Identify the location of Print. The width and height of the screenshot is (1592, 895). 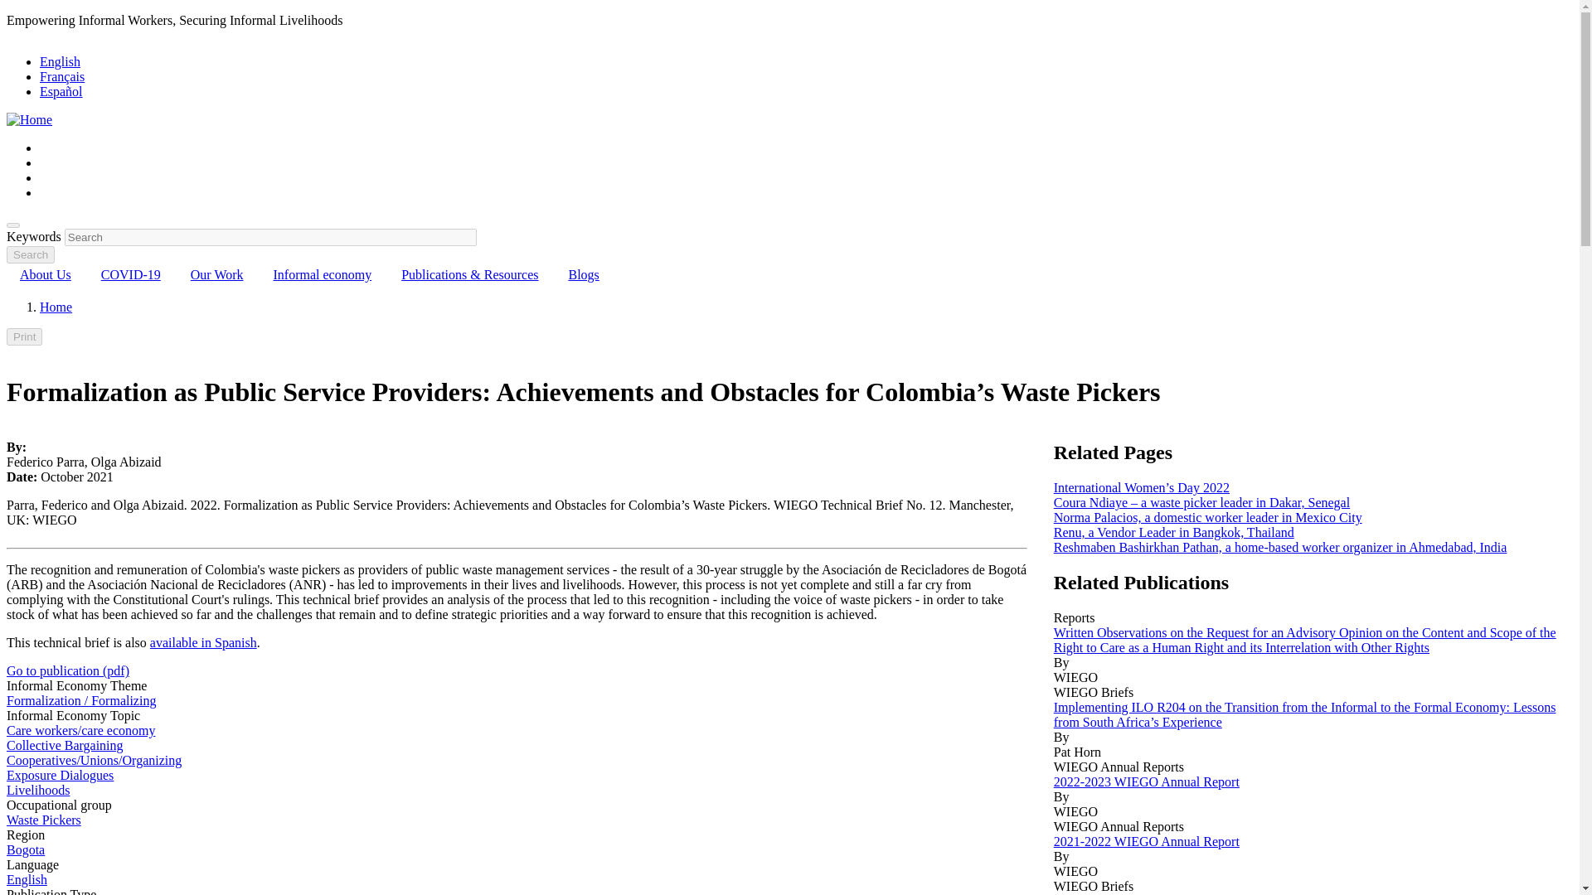
(24, 336).